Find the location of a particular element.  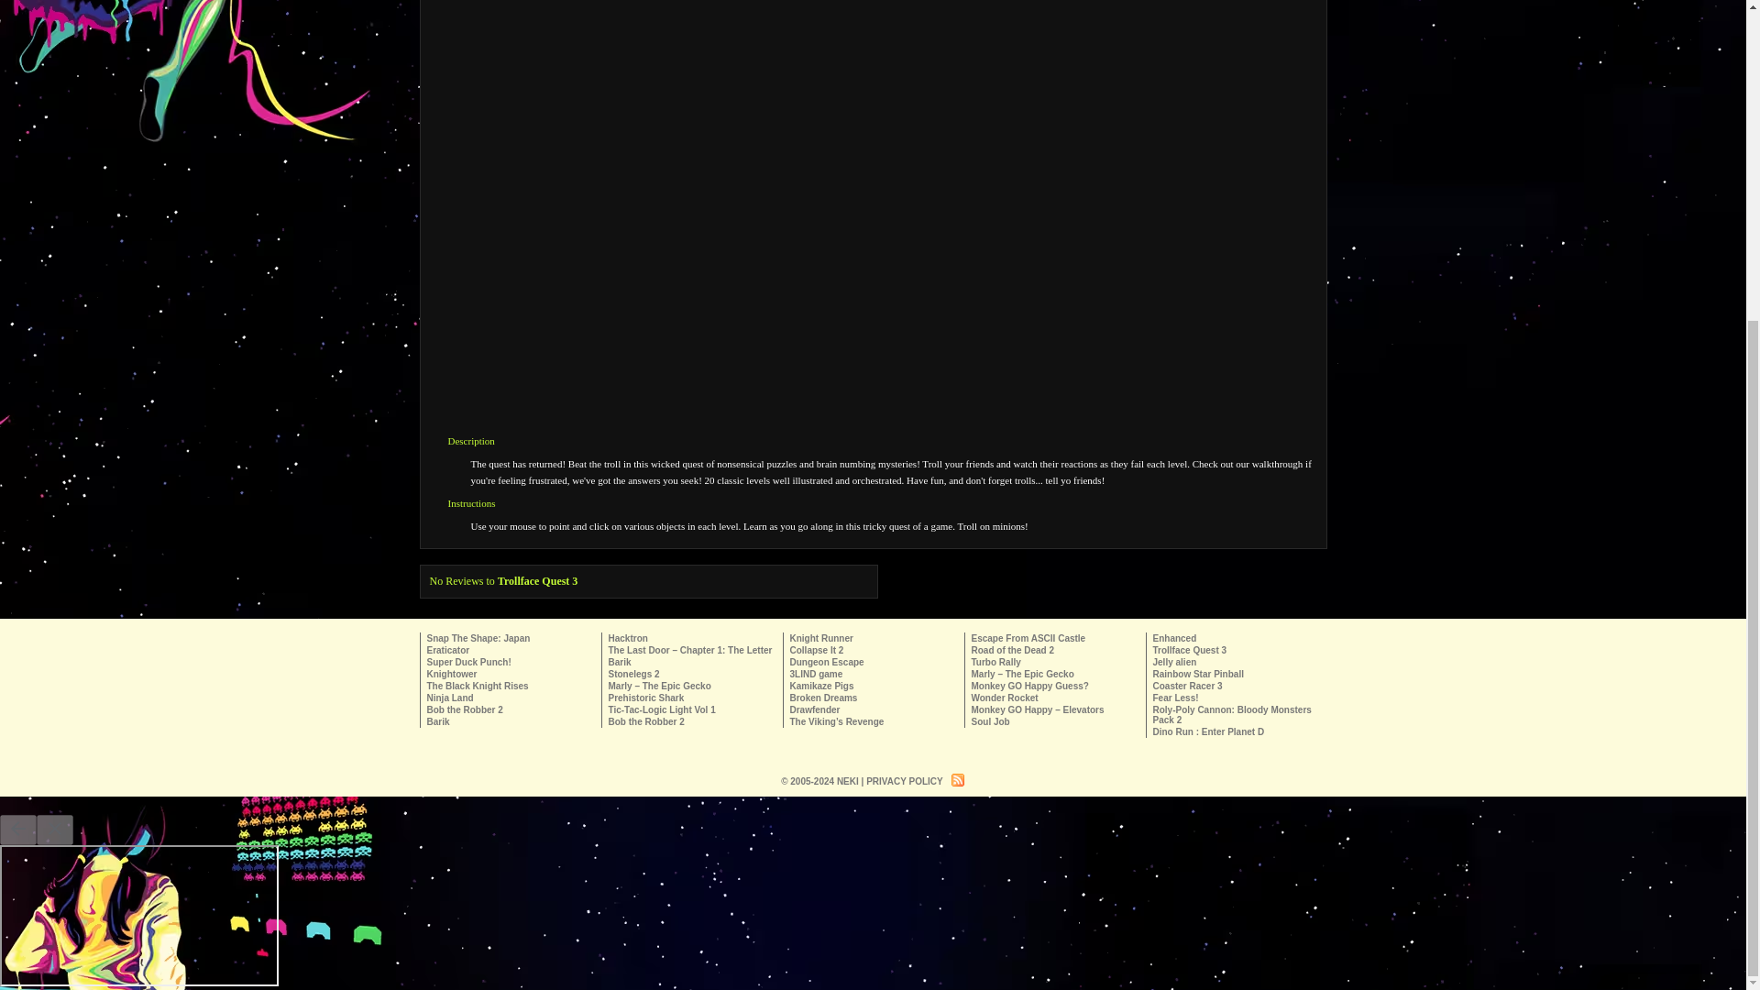

Snap The Shape: Japan is located at coordinates (478, 638).